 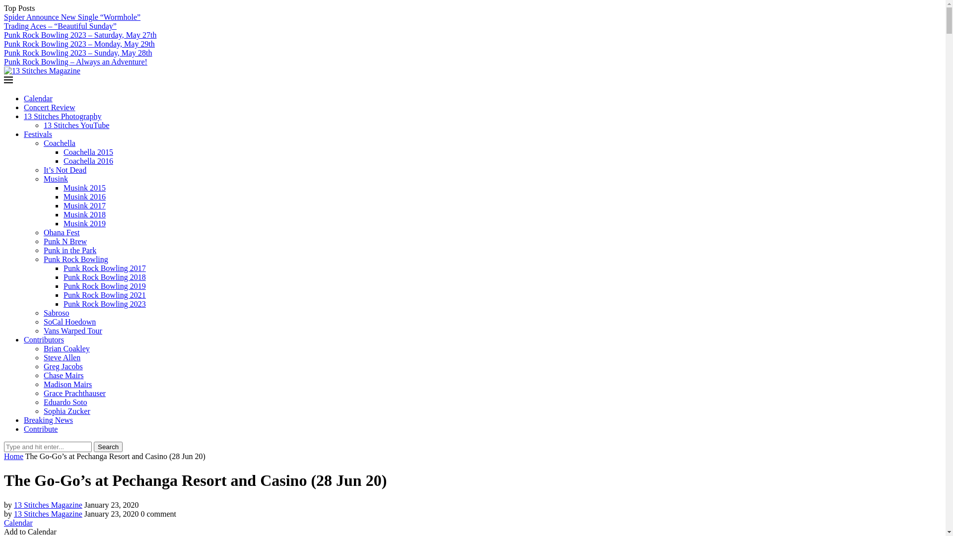 I want to click on Contribute, so click(x=41, y=429).